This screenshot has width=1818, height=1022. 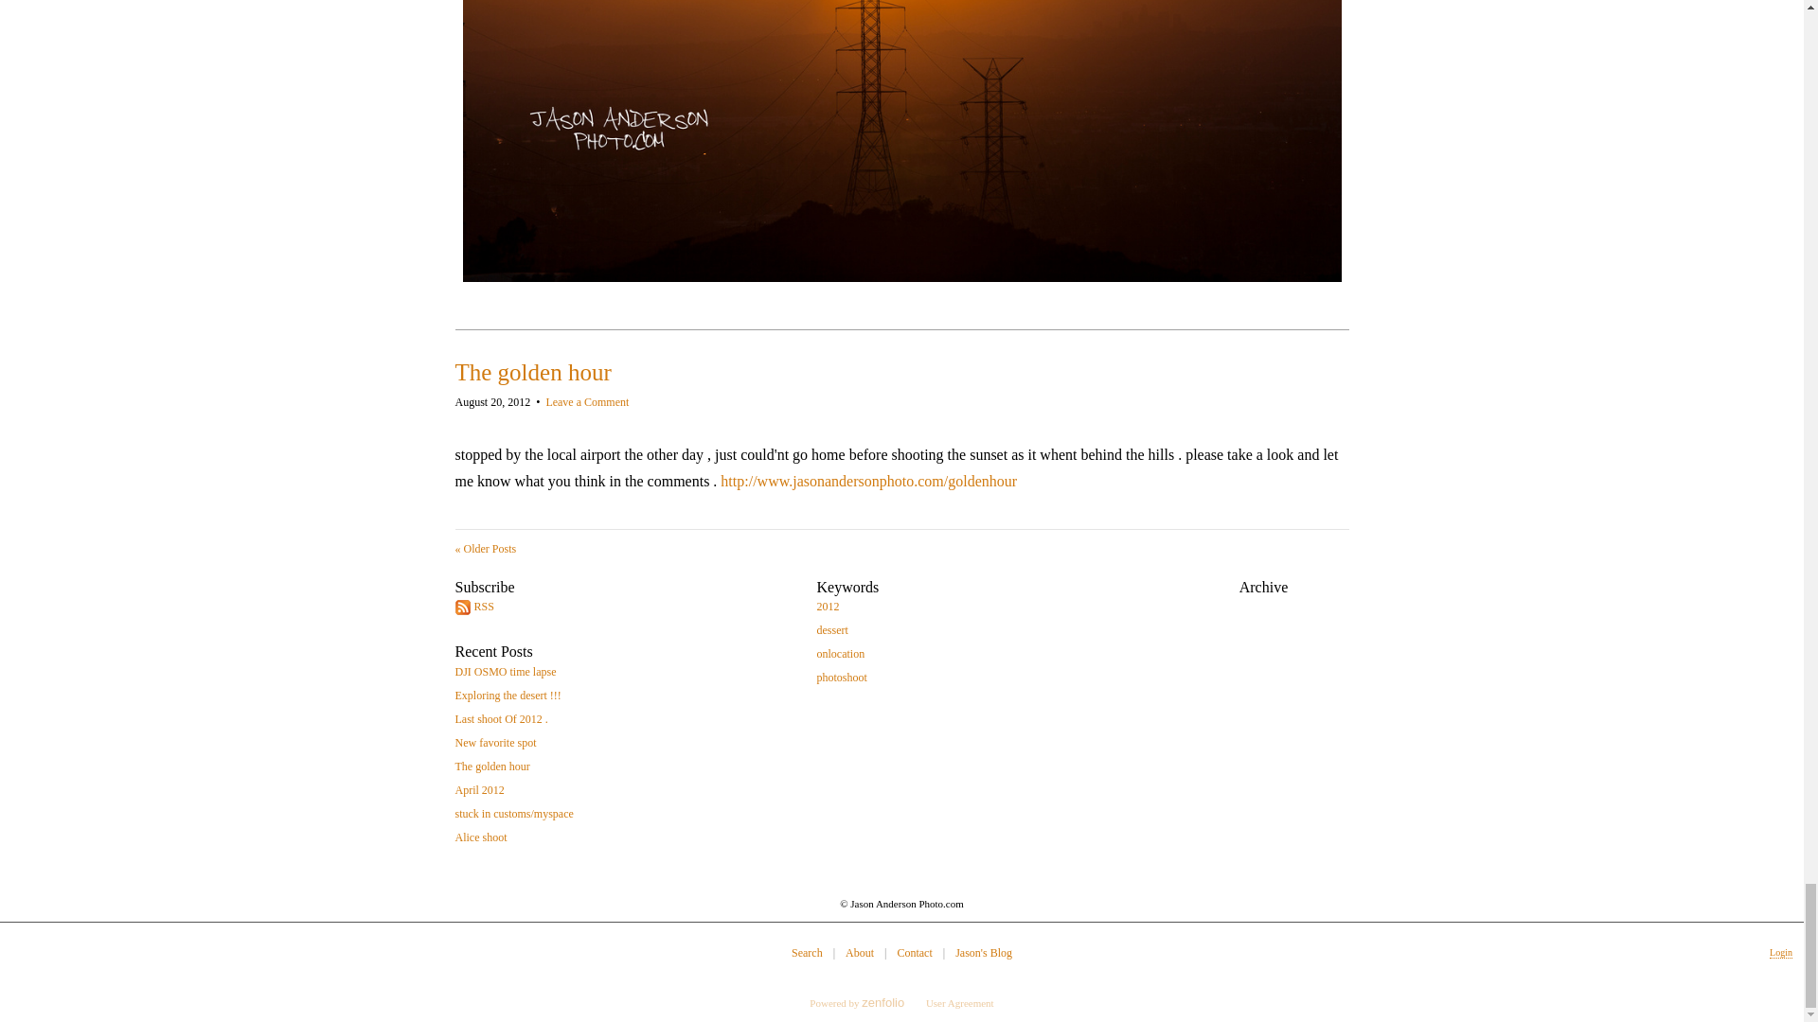 What do you see at coordinates (587, 401) in the screenshot?
I see `Leave a Comment` at bounding box center [587, 401].